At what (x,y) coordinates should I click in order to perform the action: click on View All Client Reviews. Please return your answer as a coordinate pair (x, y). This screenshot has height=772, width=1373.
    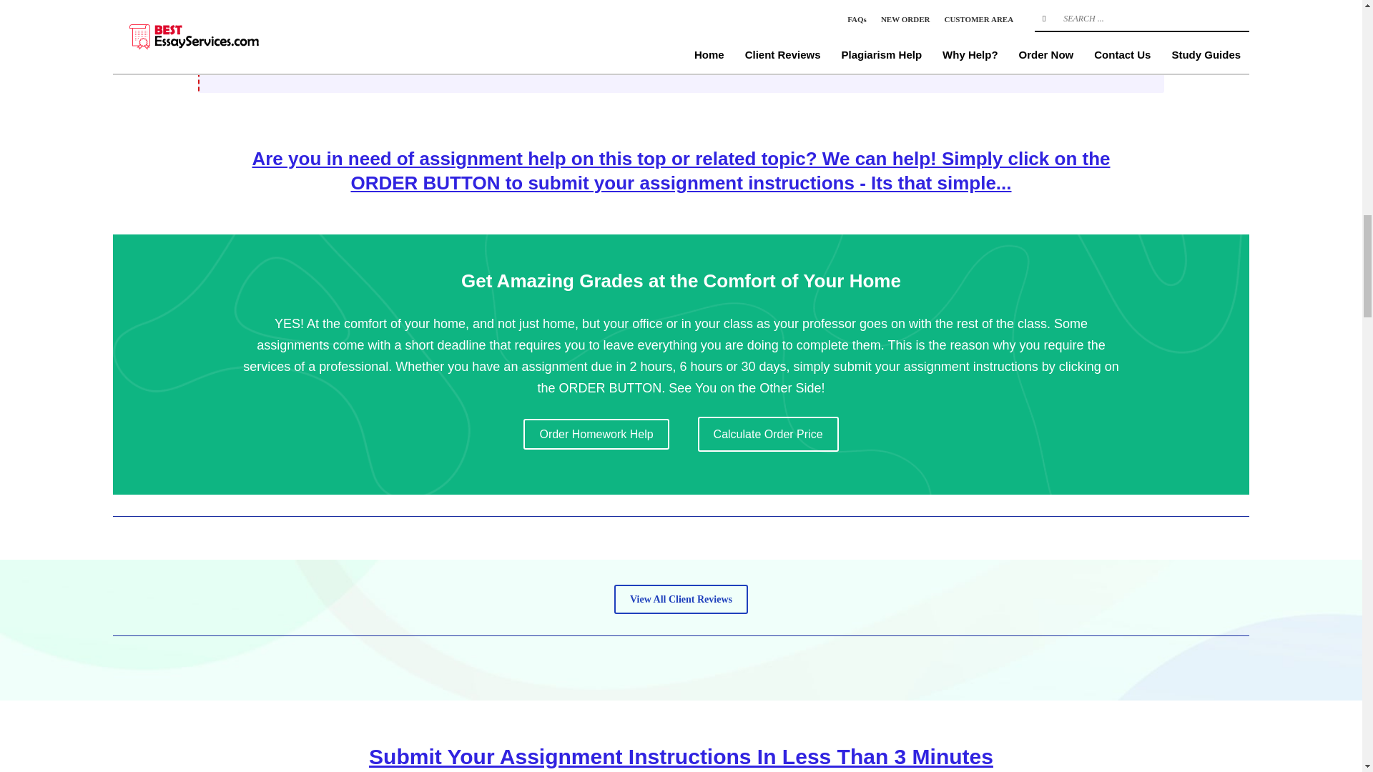
    Looking at the image, I should click on (681, 599).